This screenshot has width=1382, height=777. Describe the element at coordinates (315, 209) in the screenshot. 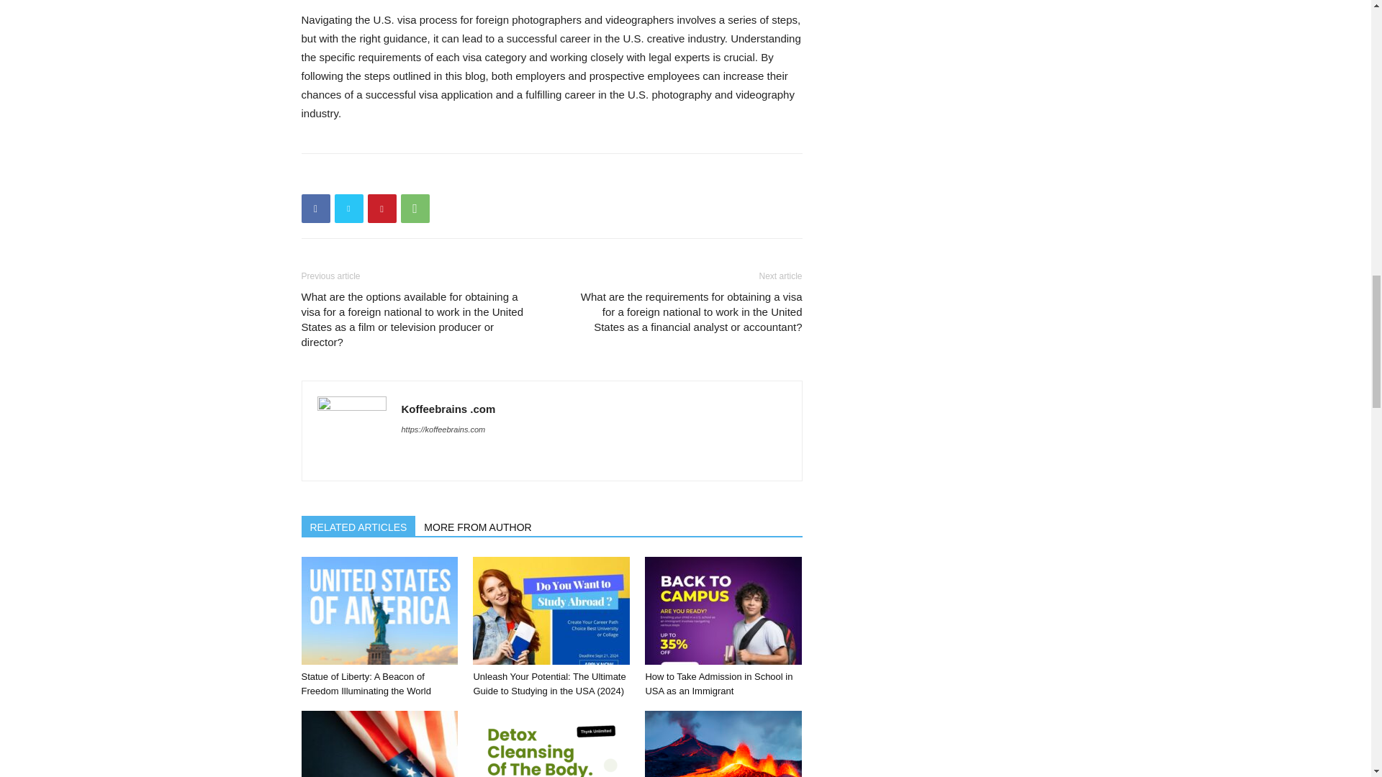

I see `Facebook` at that location.